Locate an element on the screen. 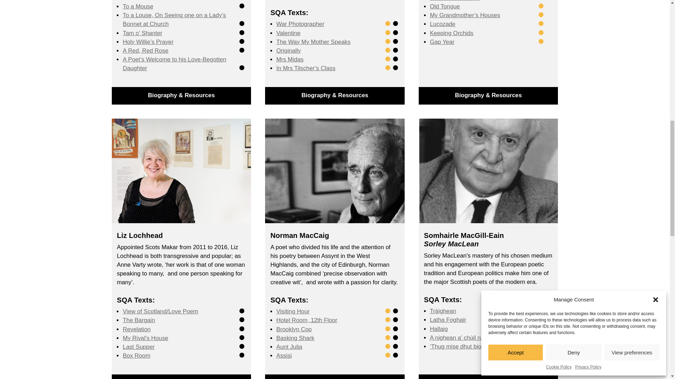 The image size is (675, 379). Higher is located at coordinates (242, 33).